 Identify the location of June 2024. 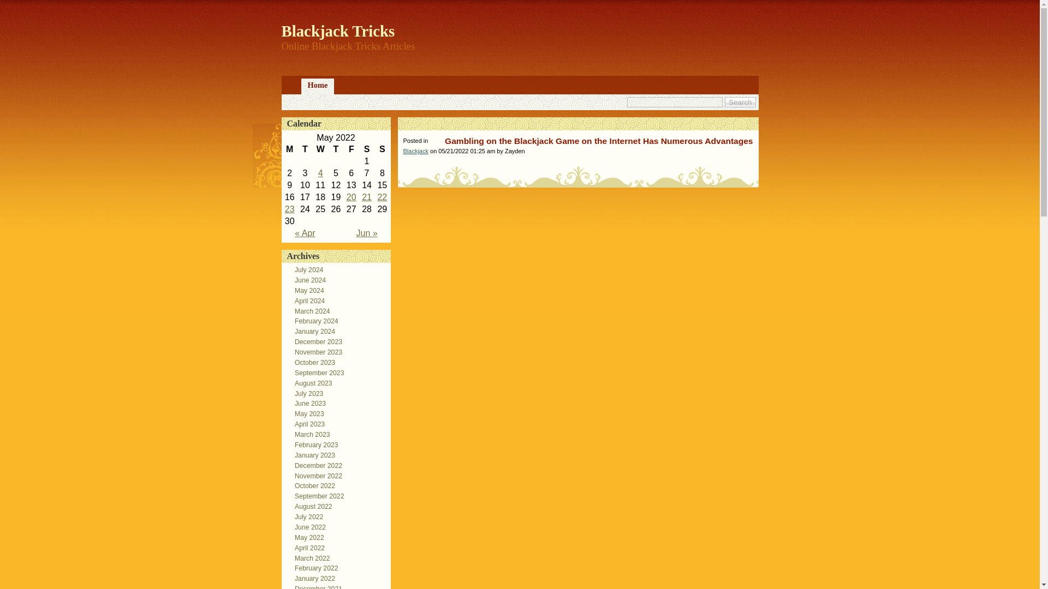
(307, 280).